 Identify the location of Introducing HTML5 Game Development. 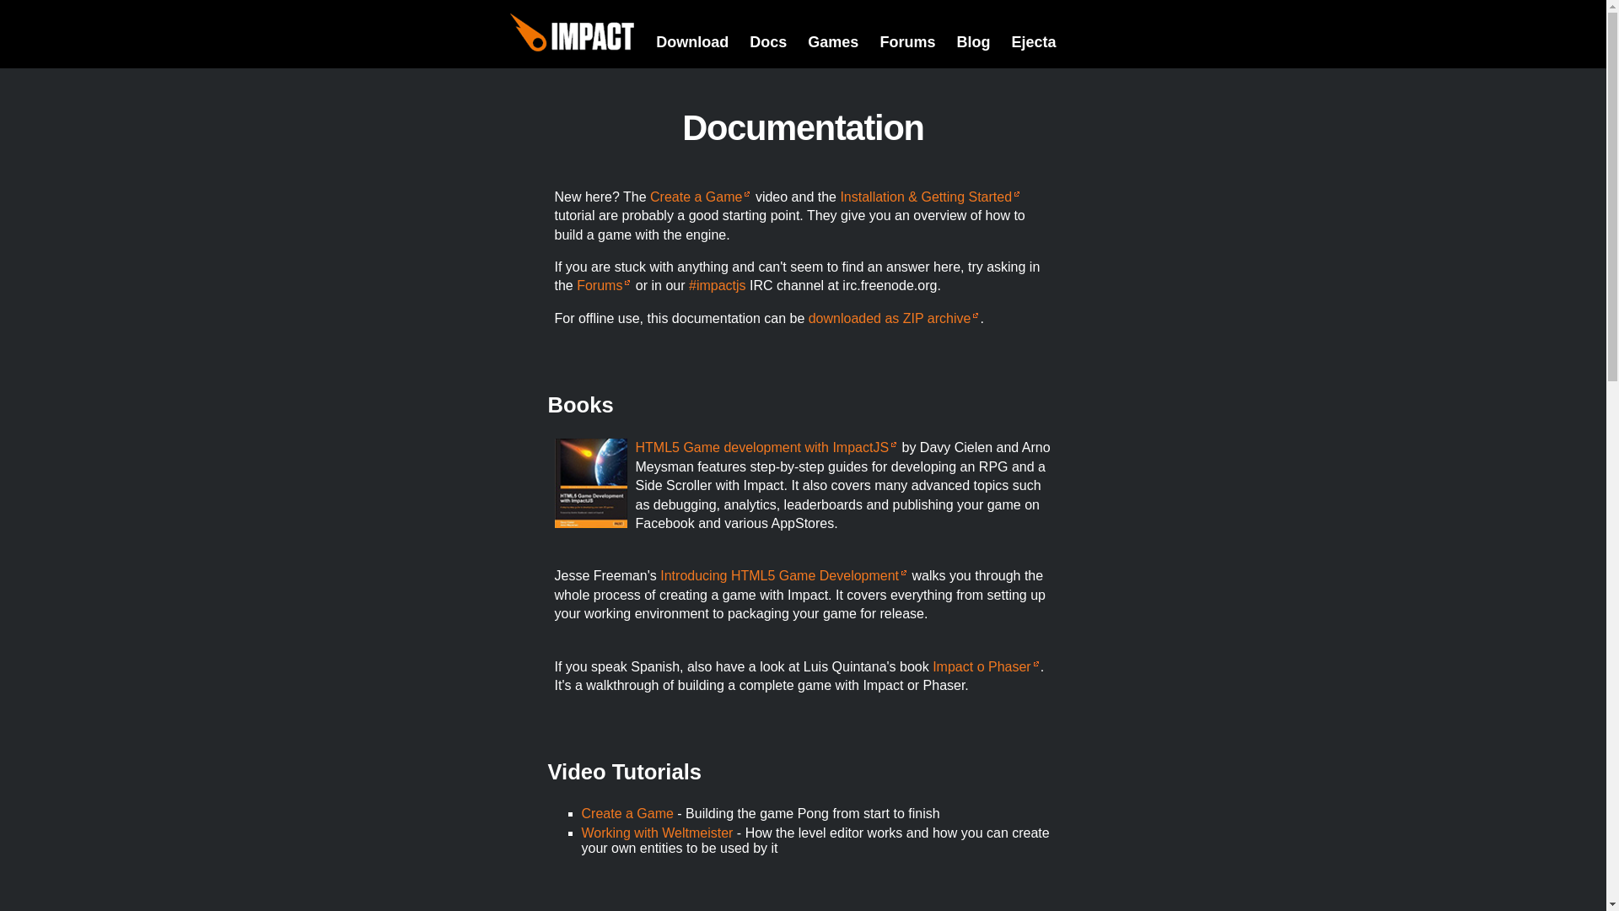
(784, 575).